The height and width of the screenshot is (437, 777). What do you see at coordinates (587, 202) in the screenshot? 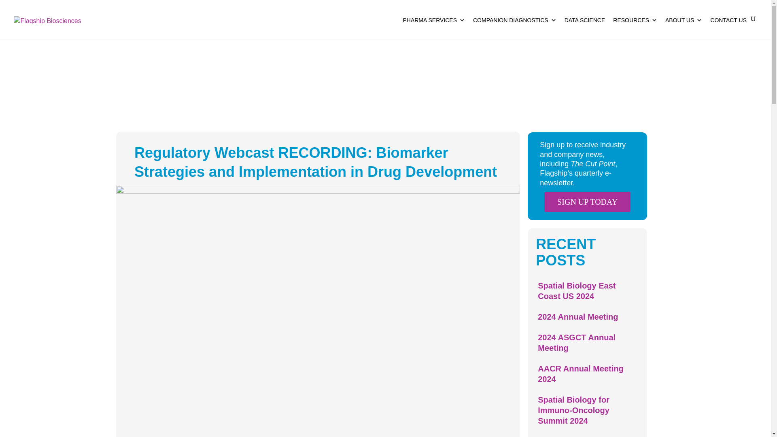
I see `SIGN UP TODAY` at bounding box center [587, 202].